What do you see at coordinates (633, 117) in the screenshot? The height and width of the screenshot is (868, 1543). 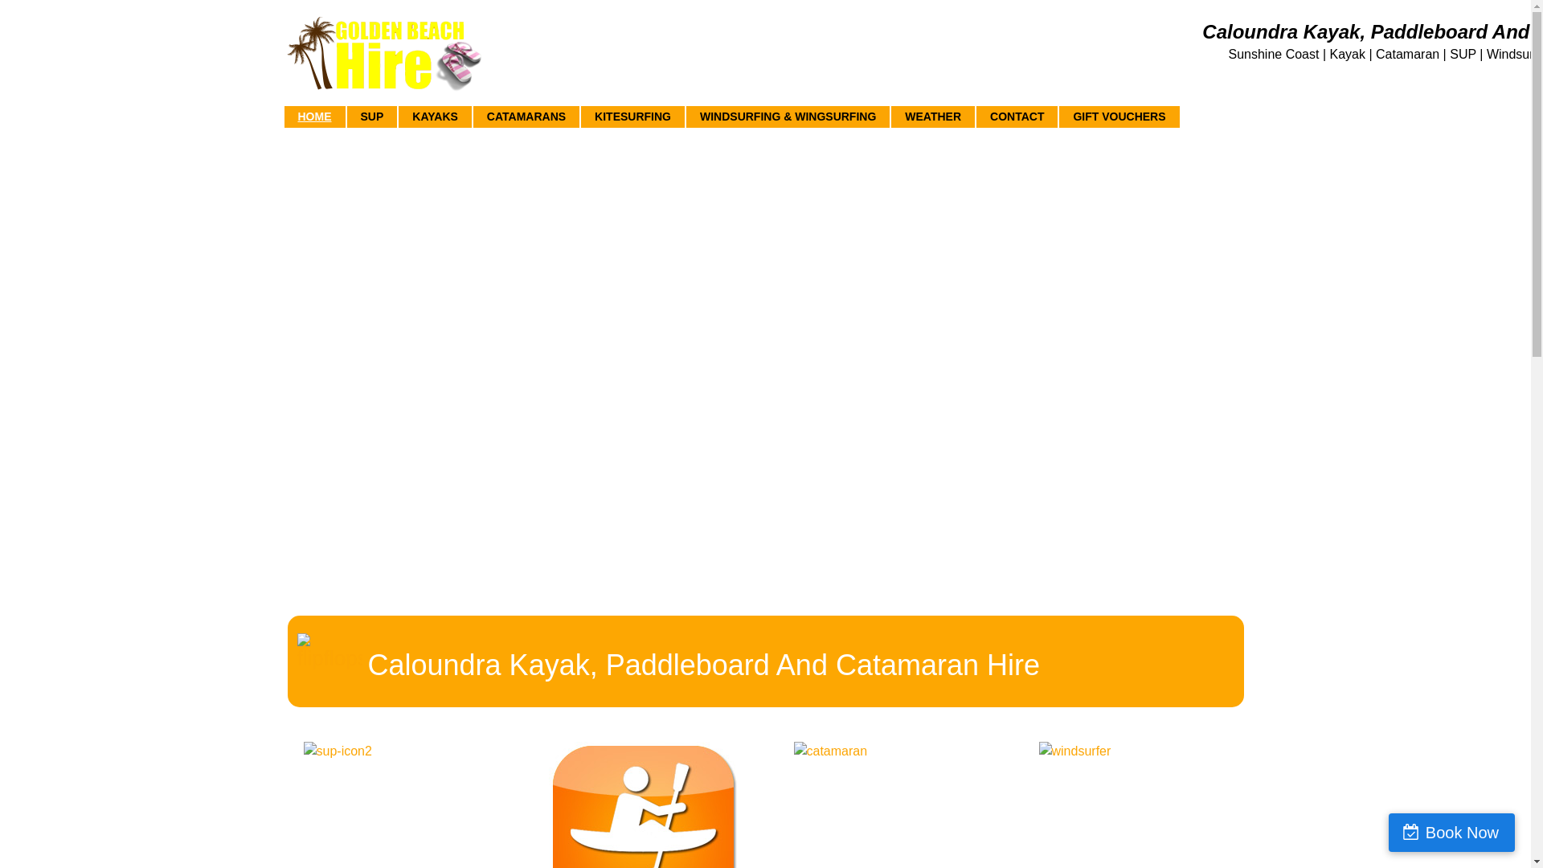 I see `KITESURFING` at bounding box center [633, 117].